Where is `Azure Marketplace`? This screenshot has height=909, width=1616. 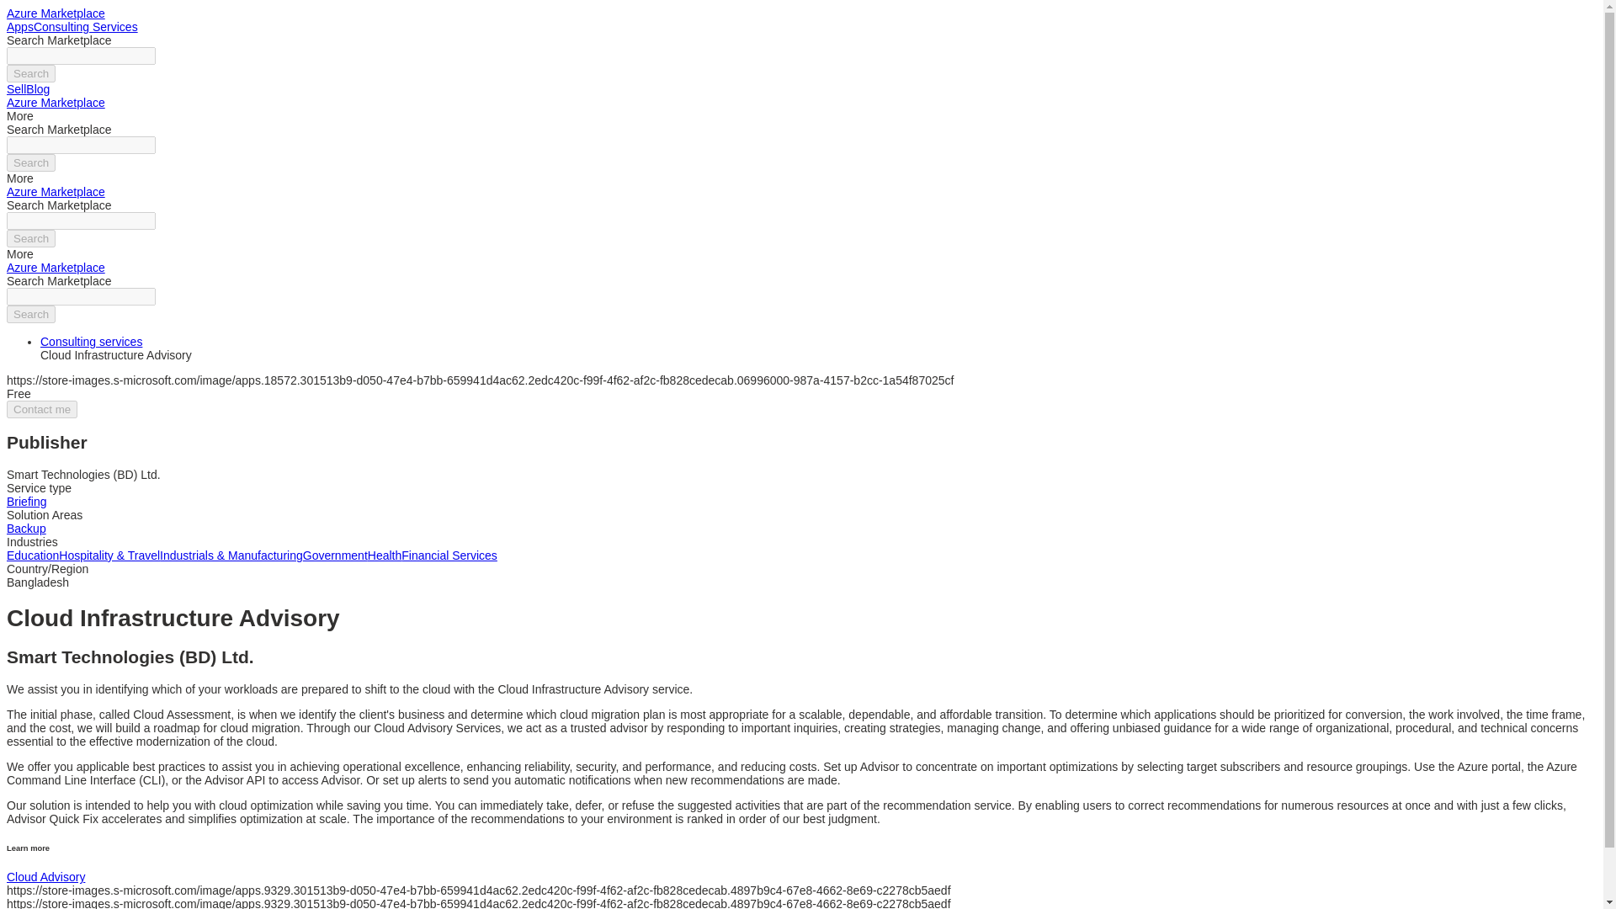
Azure Marketplace is located at coordinates (56, 103).